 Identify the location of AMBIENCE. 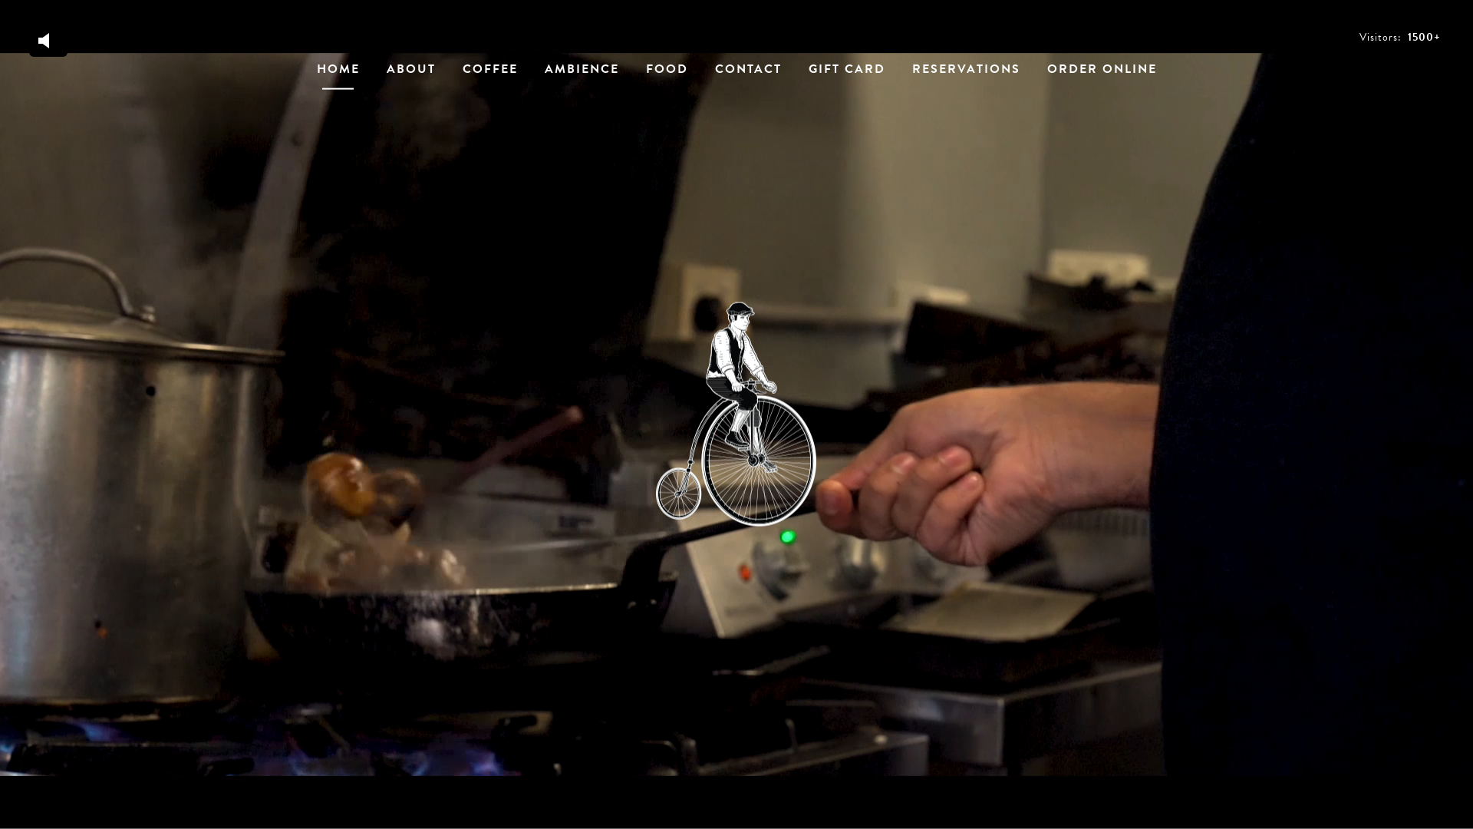
(582, 74).